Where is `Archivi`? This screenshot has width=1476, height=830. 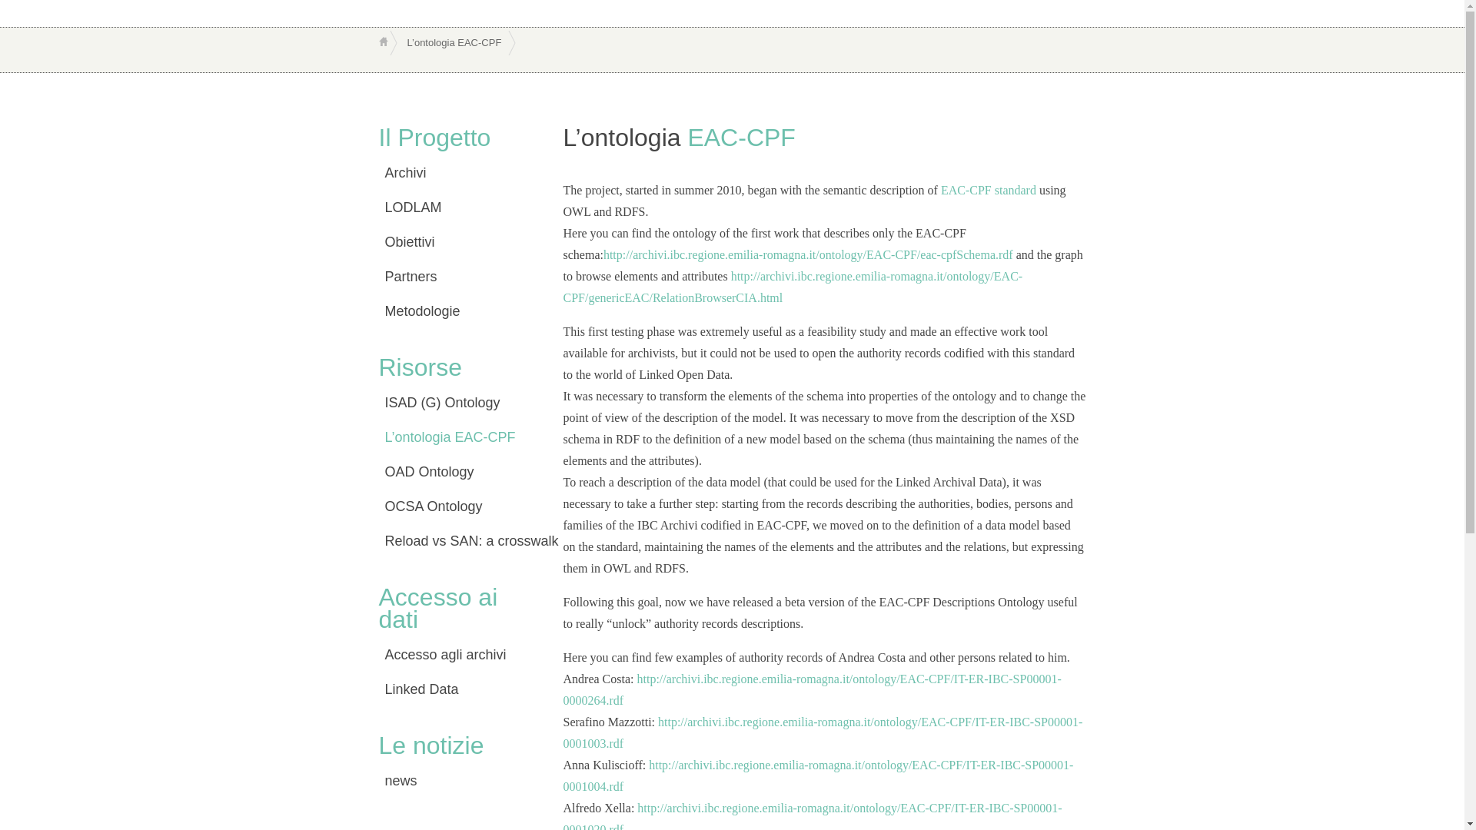 Archivi is located at coordinates (454, 174).